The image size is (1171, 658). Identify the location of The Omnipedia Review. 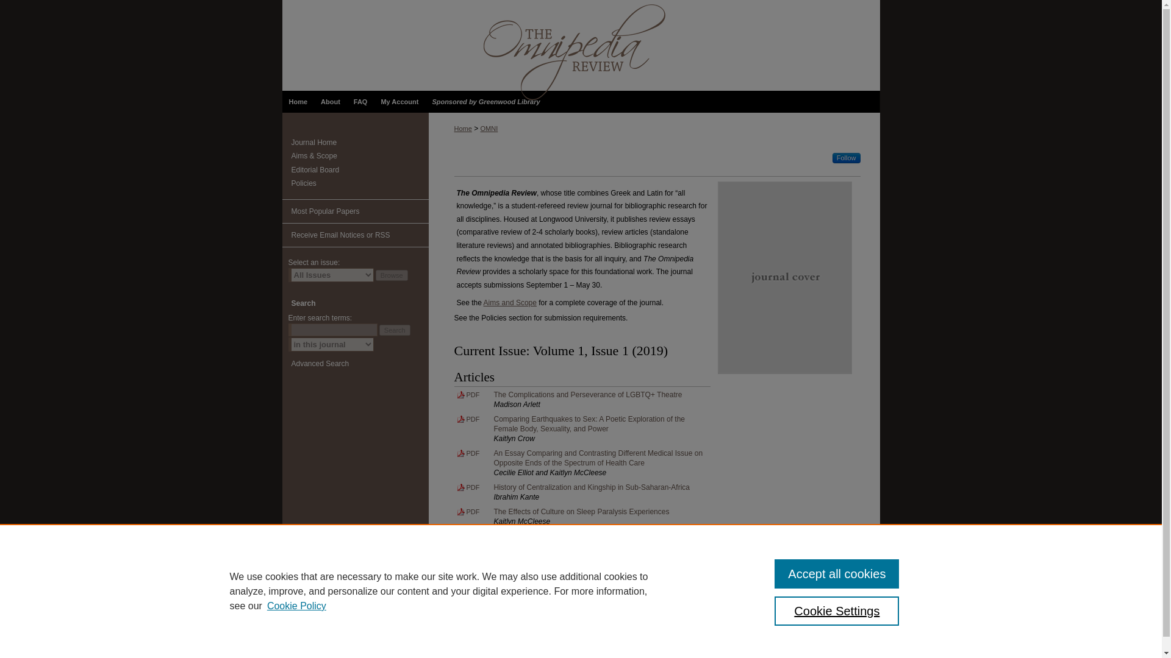
(581, 45).